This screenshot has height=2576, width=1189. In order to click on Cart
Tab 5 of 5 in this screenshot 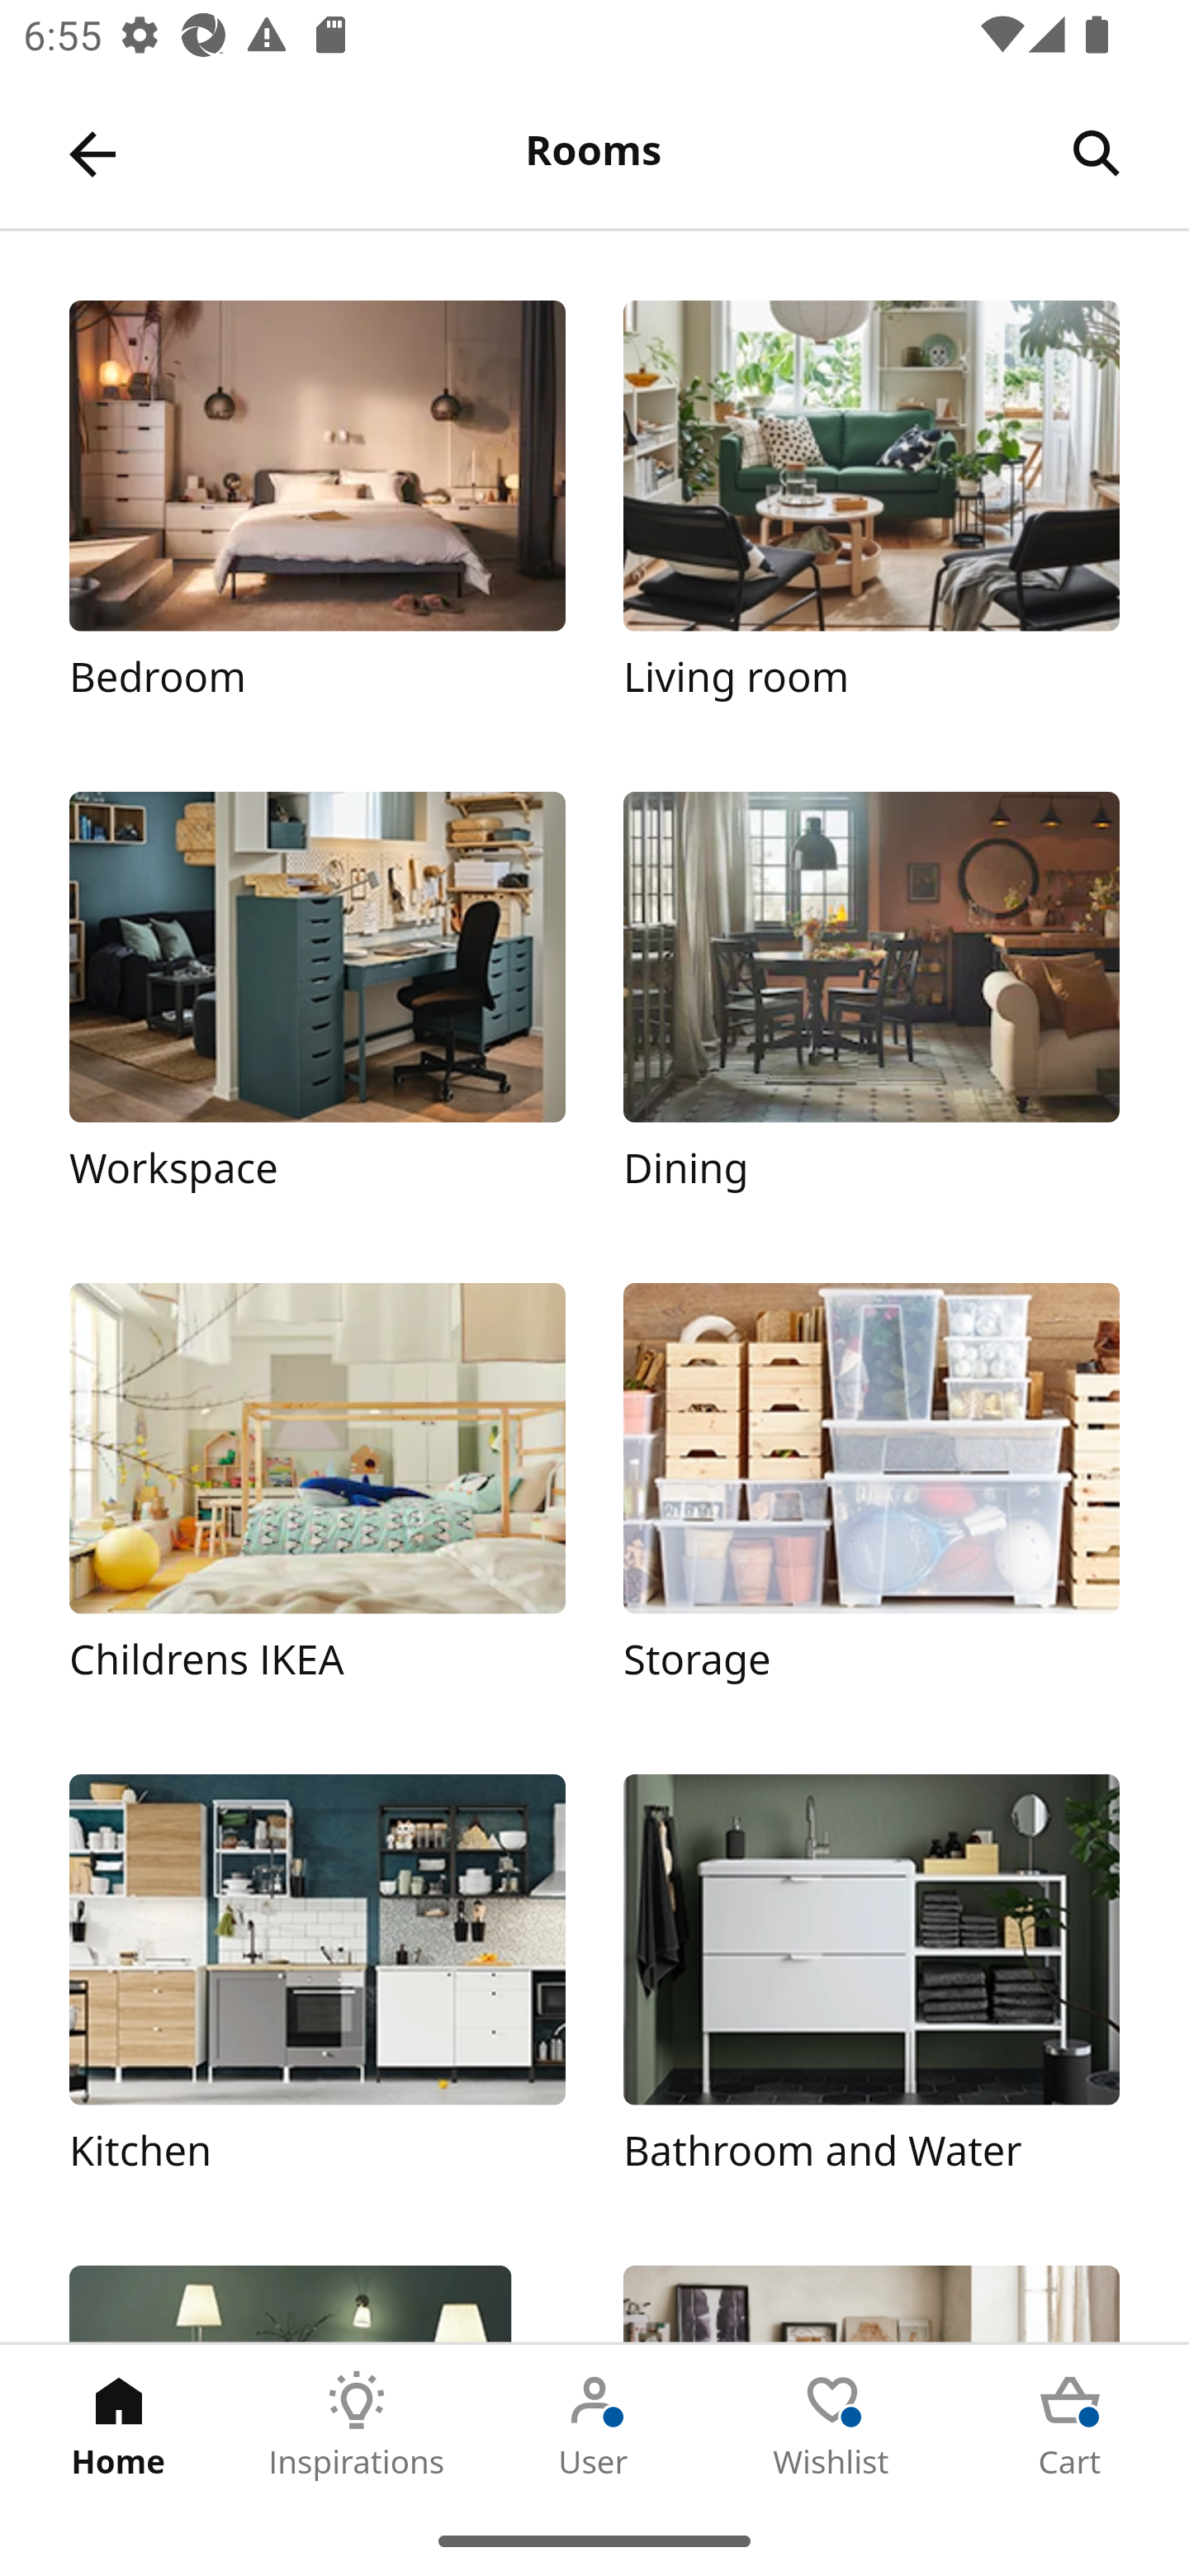, I will do `click(1070, 2425)`.